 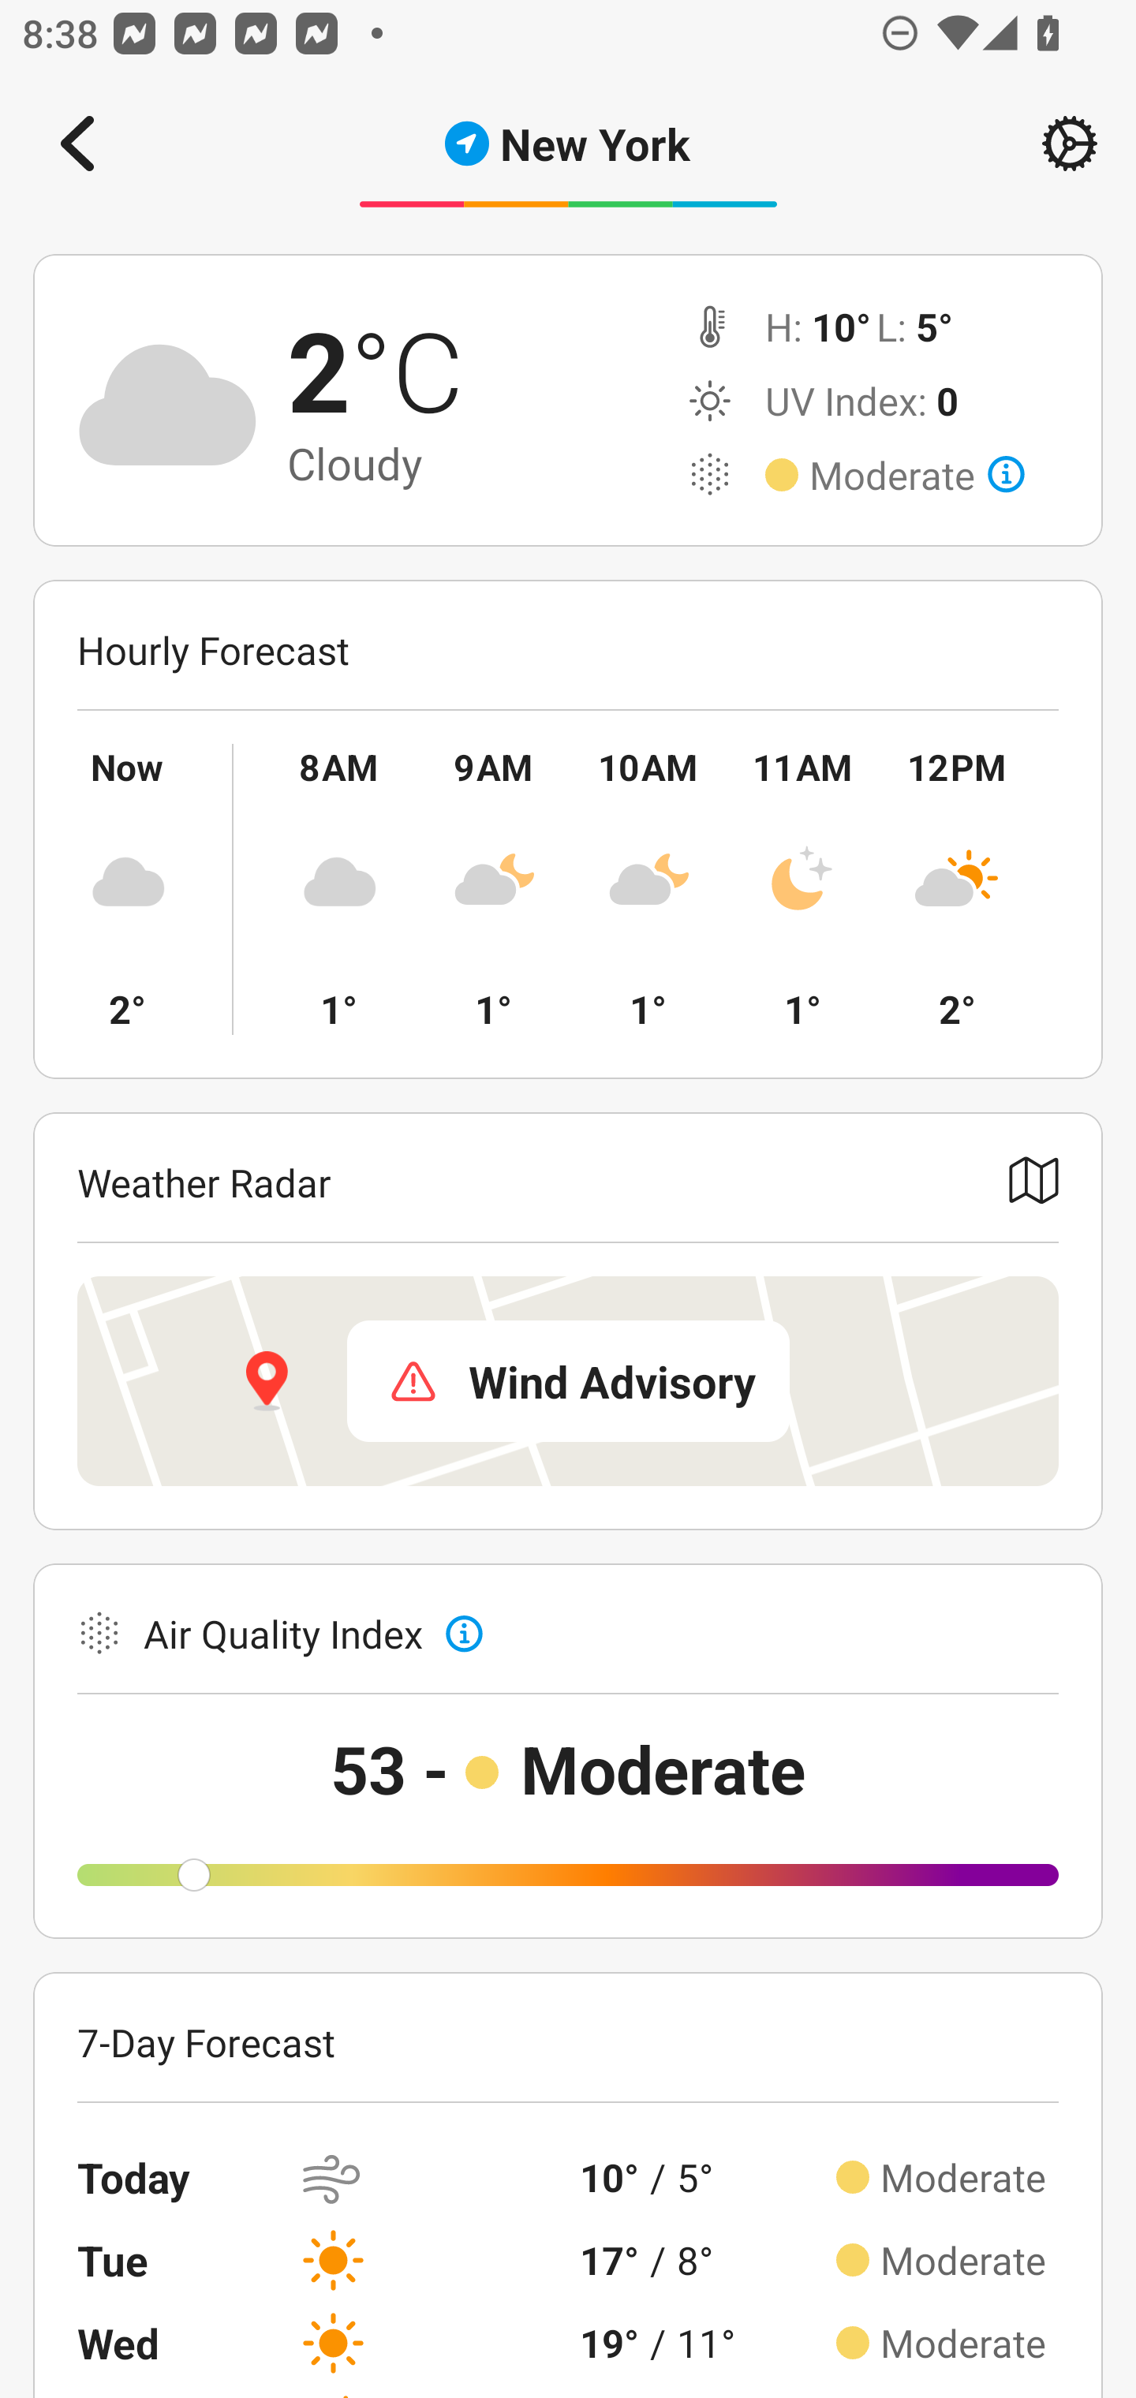 I want to click on Navigate up, so click(x=77, y=144).